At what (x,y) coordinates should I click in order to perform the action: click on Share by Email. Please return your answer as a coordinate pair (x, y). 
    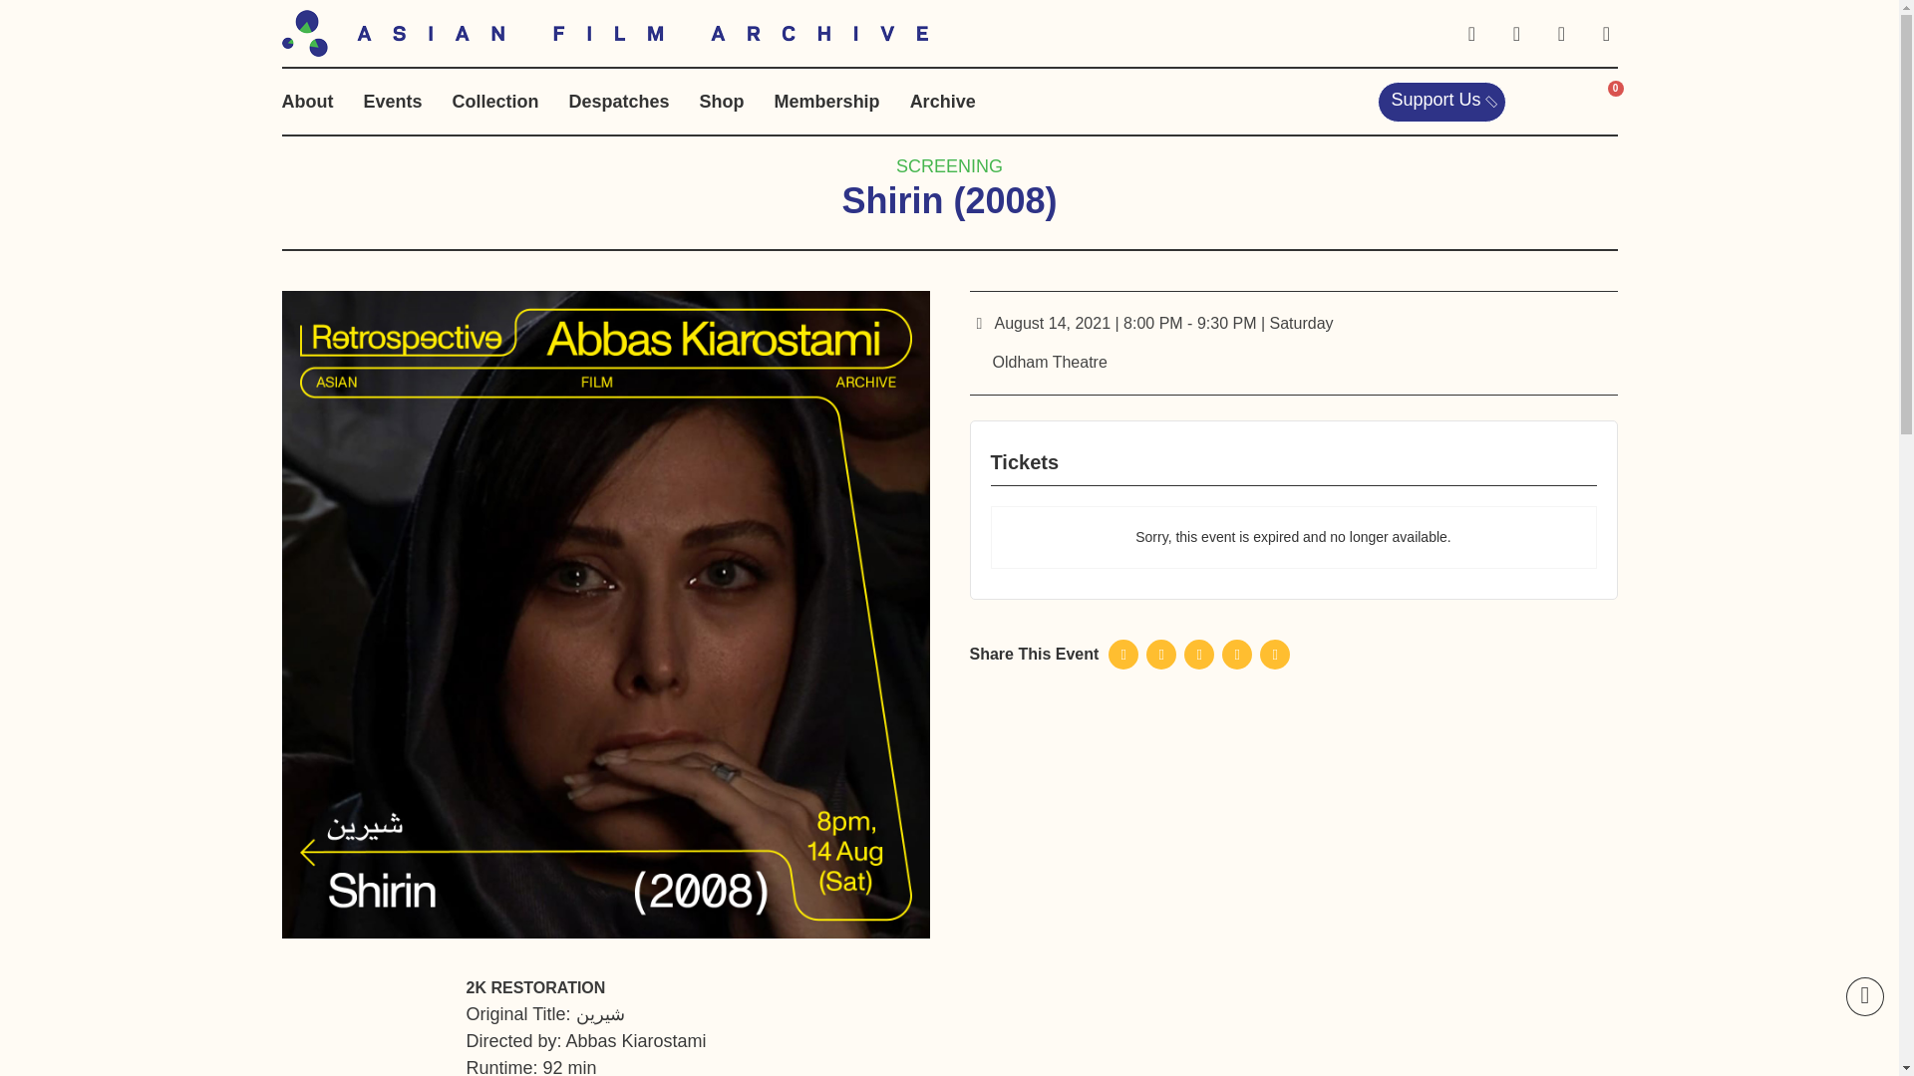
    Looking at the image, I should click on (1274, 654).